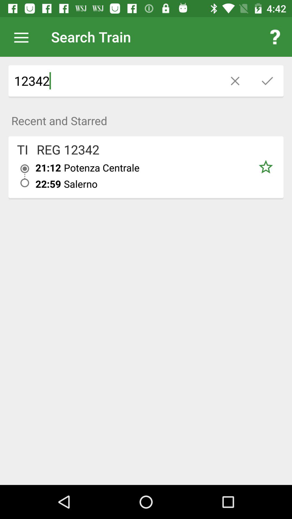 The height and width of the screenshot is (519, 292). What do you see at coordinates (266, 167) in the screenshot?
I see `click on star button which is next to potenza centrale` at bounding box center [266, 167].